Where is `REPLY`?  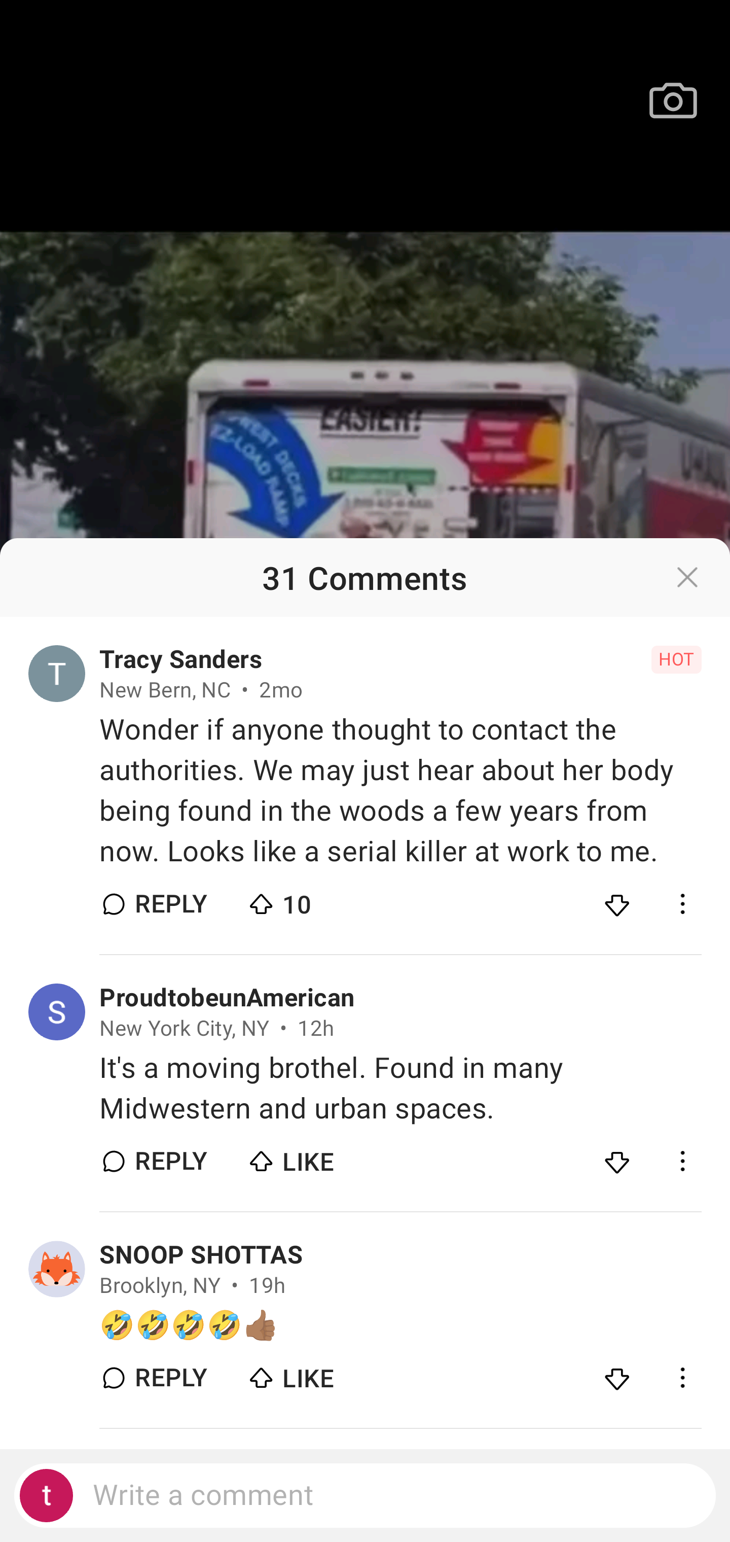
REPLY is located at coordinates (170, 1378).